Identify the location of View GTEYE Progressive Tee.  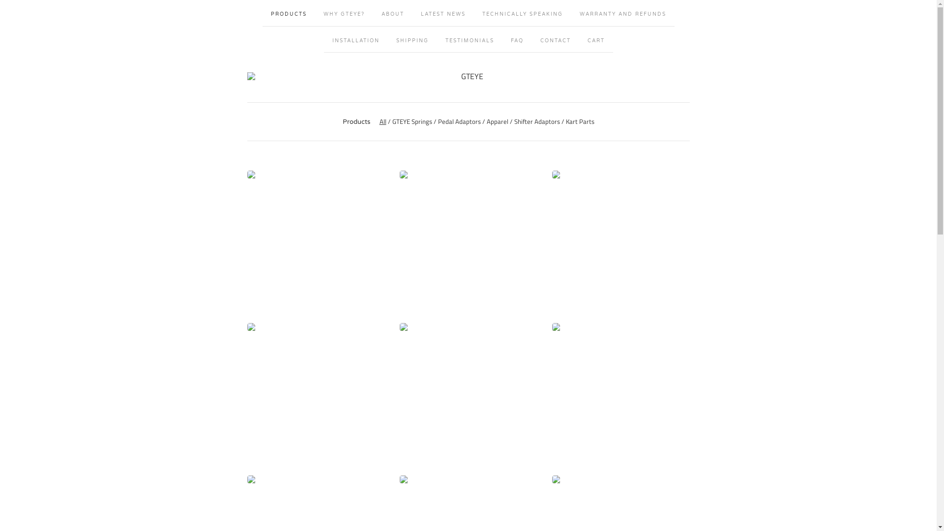
(620, 391).